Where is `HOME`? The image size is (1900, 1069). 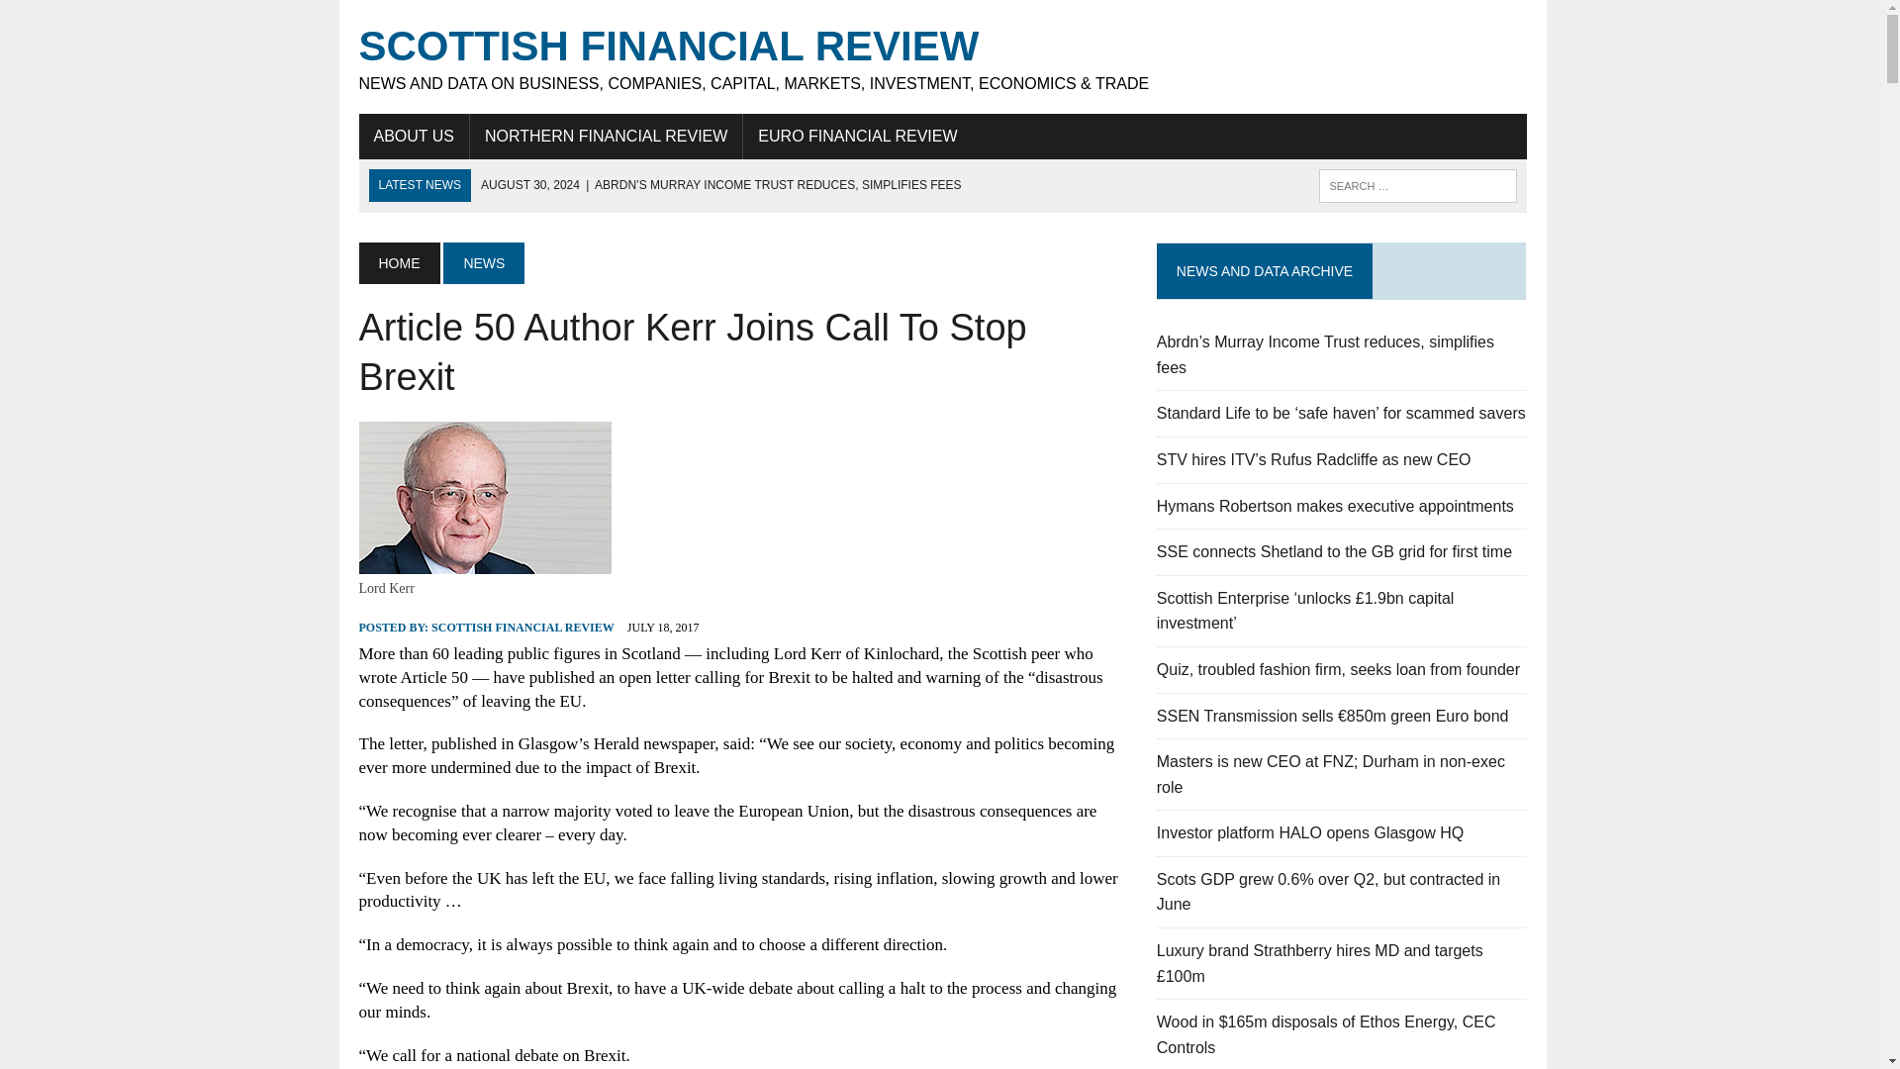
HOME is located at coordinates (398, 263).